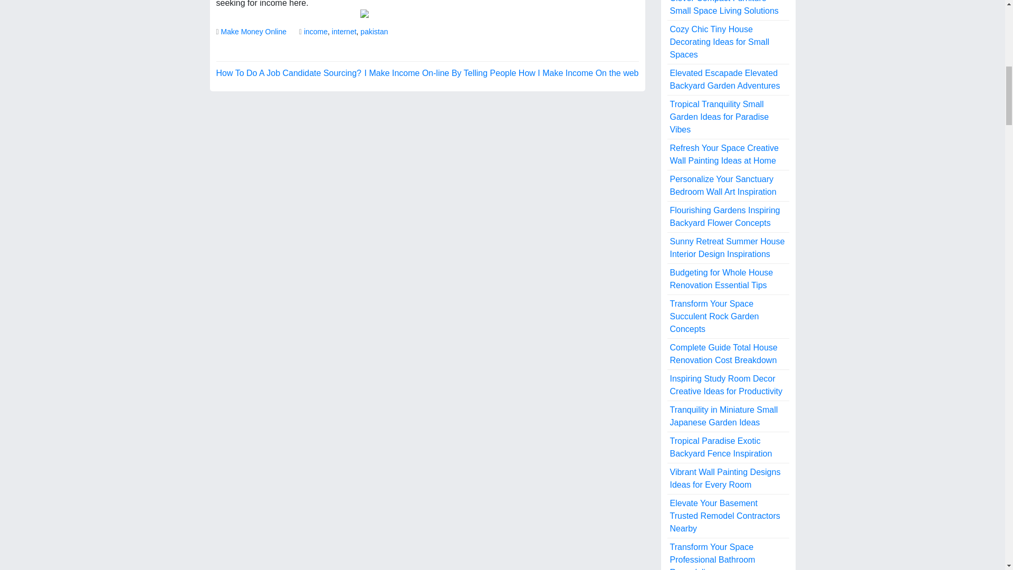  I want to click on internet, so click(344, 32).